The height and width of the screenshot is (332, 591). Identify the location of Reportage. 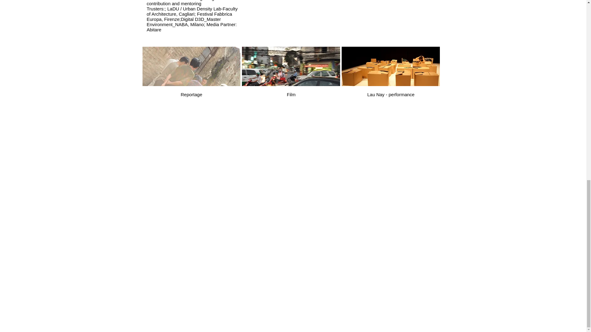
(191, 75).